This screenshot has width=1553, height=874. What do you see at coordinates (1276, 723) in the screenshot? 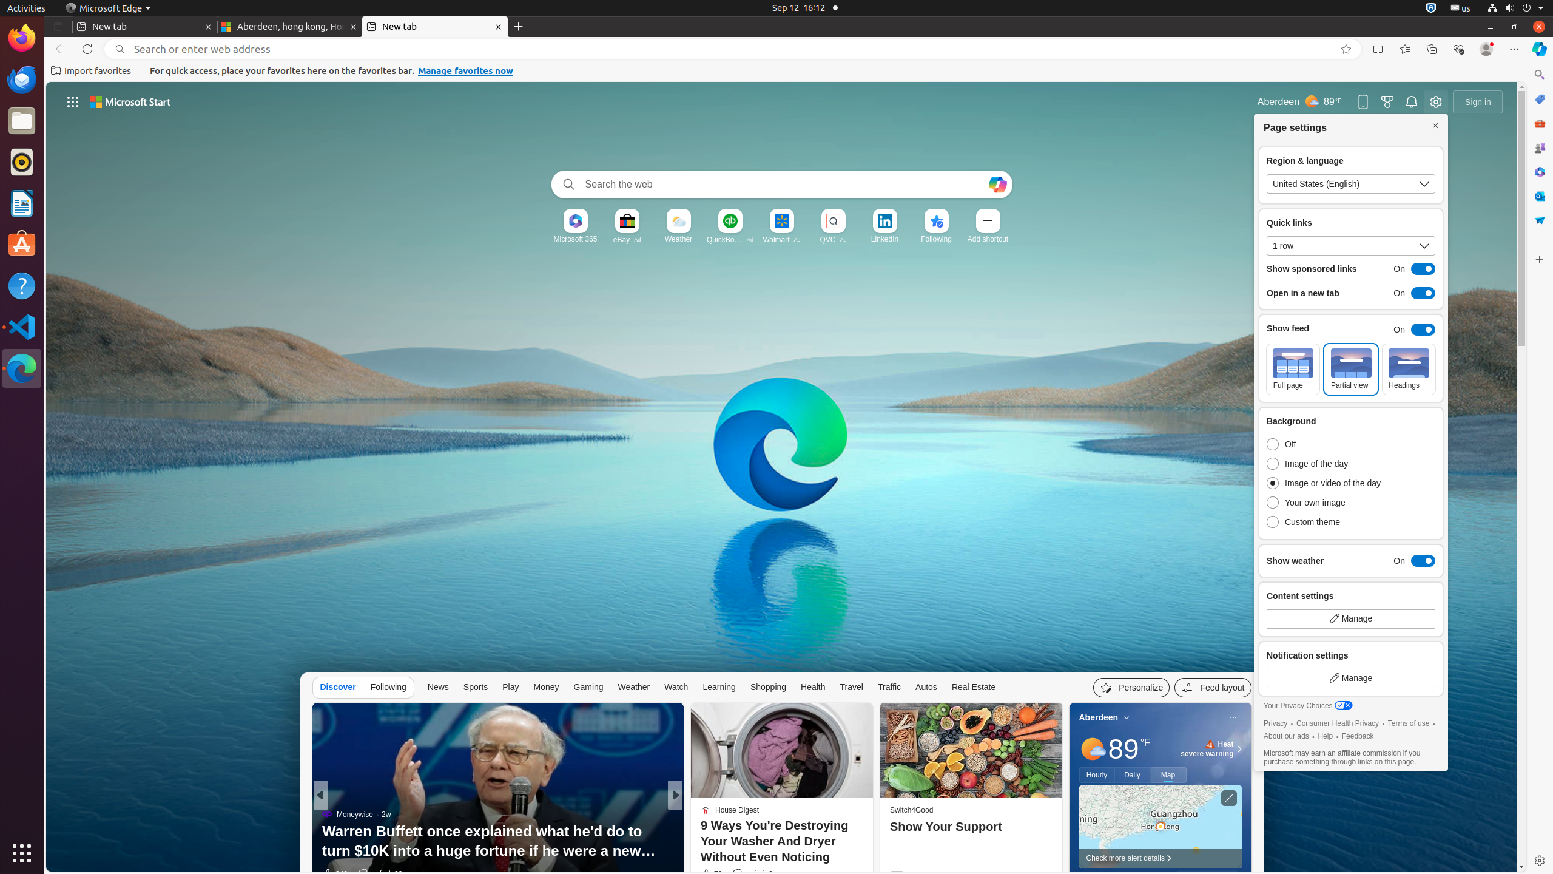
I see `Privacy` at bounding box center [1276, 723].